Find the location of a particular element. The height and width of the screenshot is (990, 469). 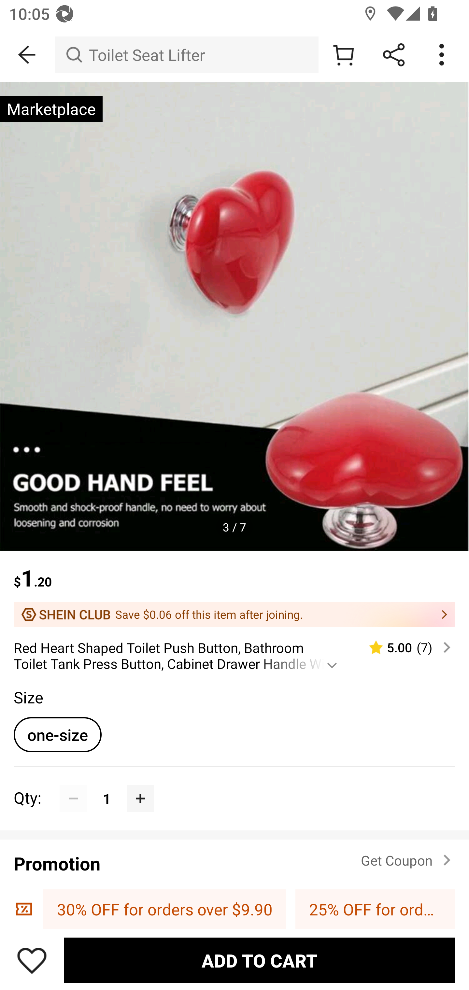

Qty: 1 is located at coordinates (234, 784).